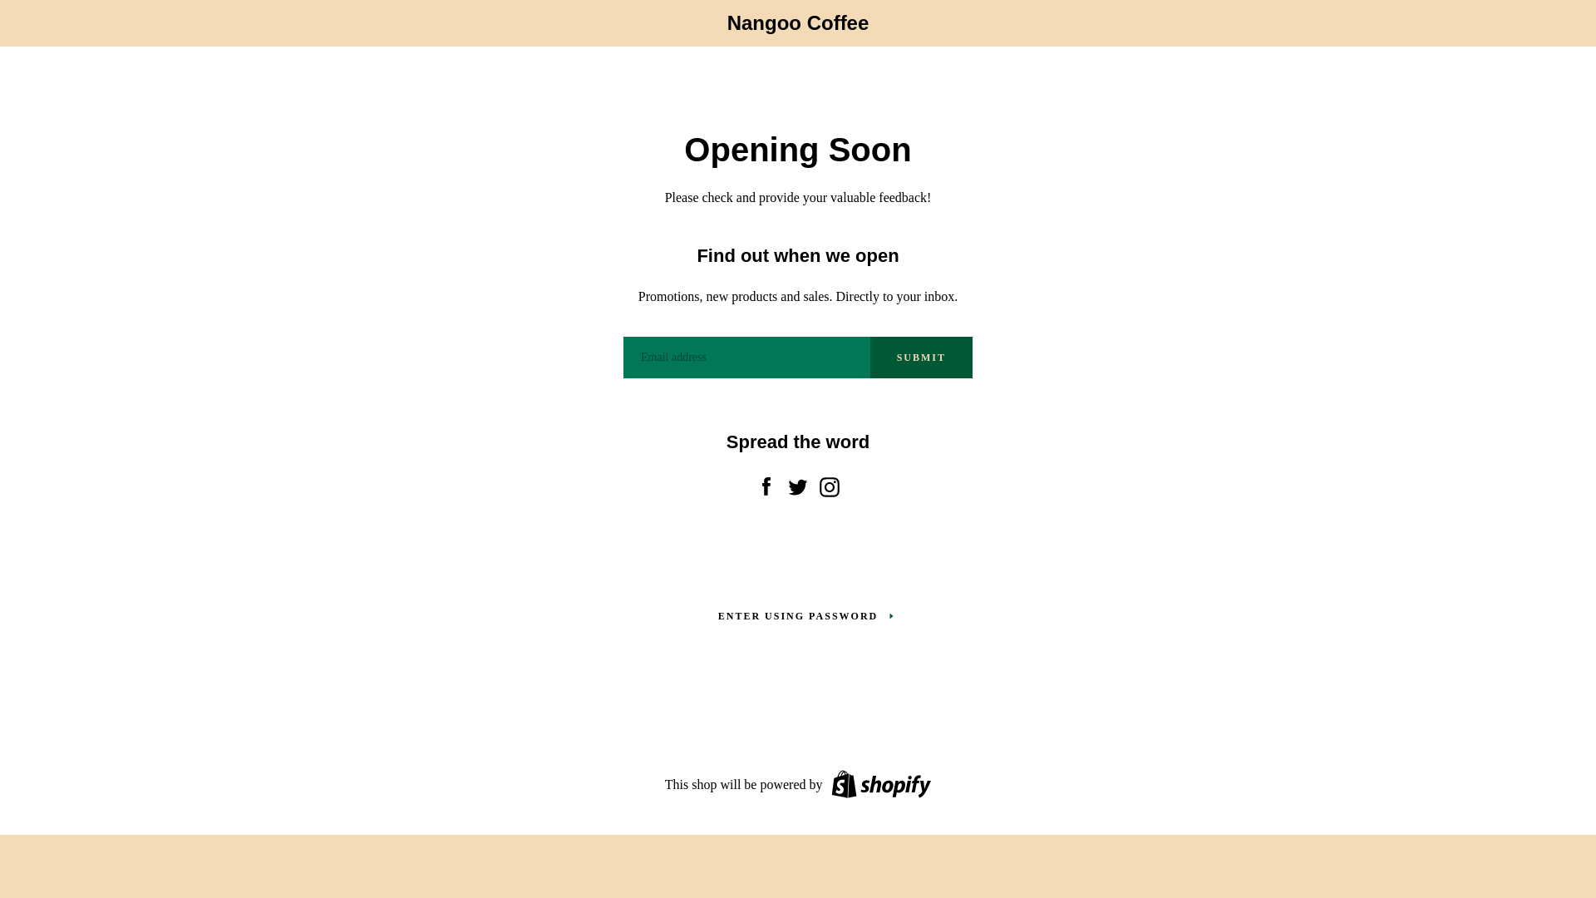 Image resolution: width=1596 pixels, height=898 pixels. What do you see at coordinates (766, 483) in the screenshot?
I see `Nangoo Coffee on Facebook` at bounding box center [766, 483].